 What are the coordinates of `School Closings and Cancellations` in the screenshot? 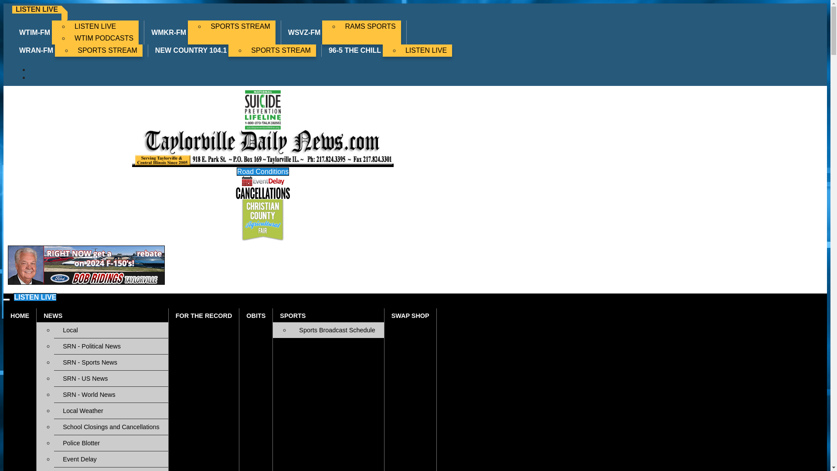 It's located at (111, 427).